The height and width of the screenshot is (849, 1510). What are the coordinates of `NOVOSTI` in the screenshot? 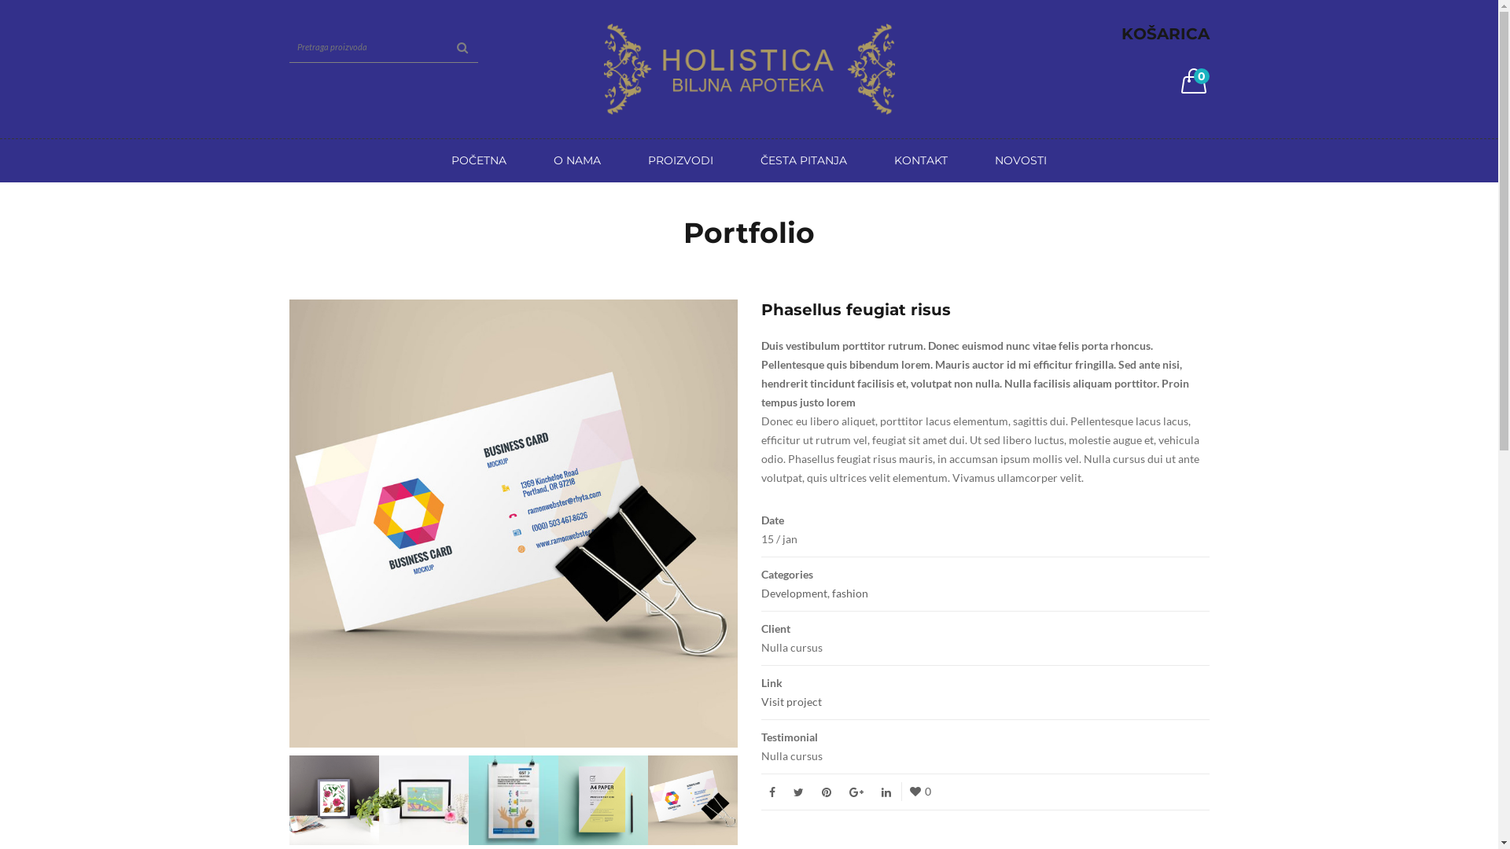 It's located at (1021, 160).